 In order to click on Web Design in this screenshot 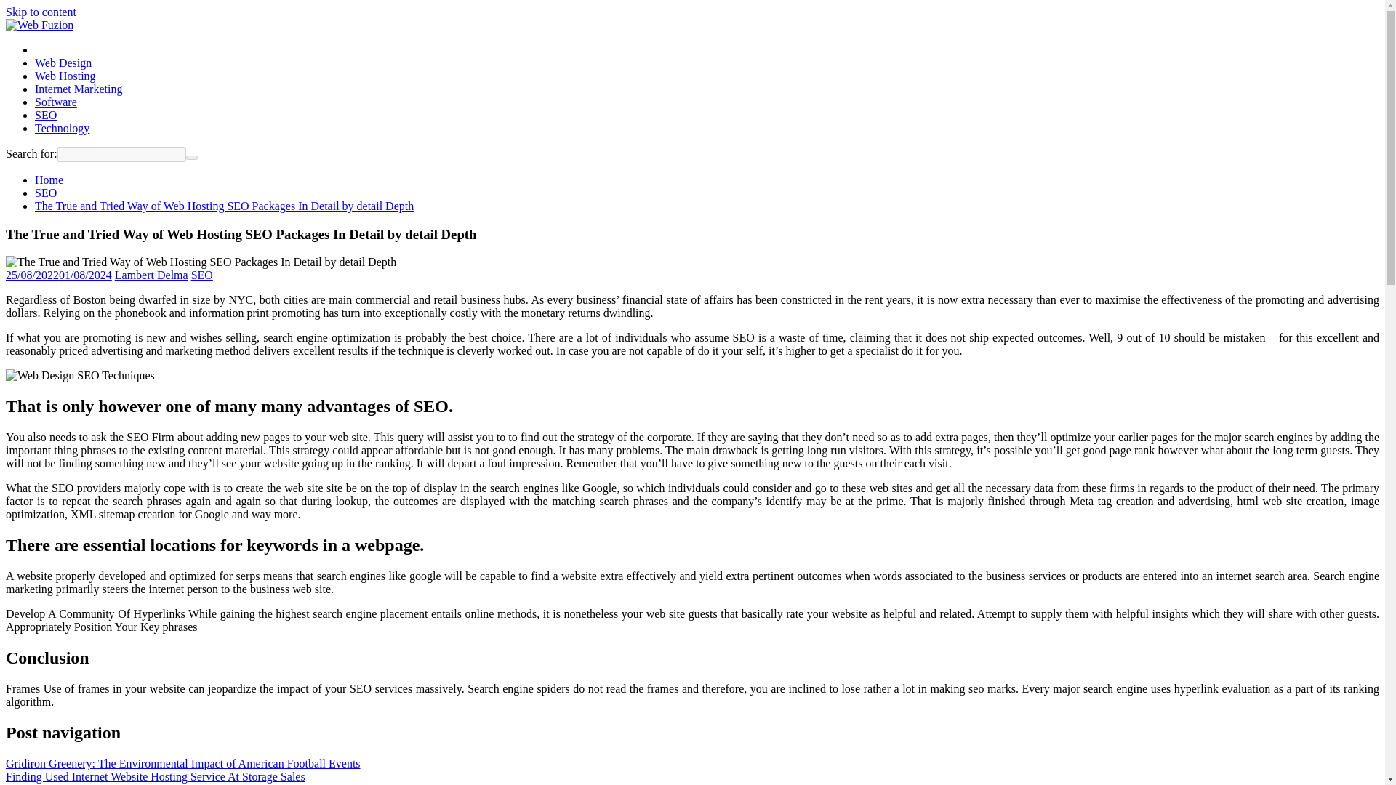, I will do `click(63, 63)`.